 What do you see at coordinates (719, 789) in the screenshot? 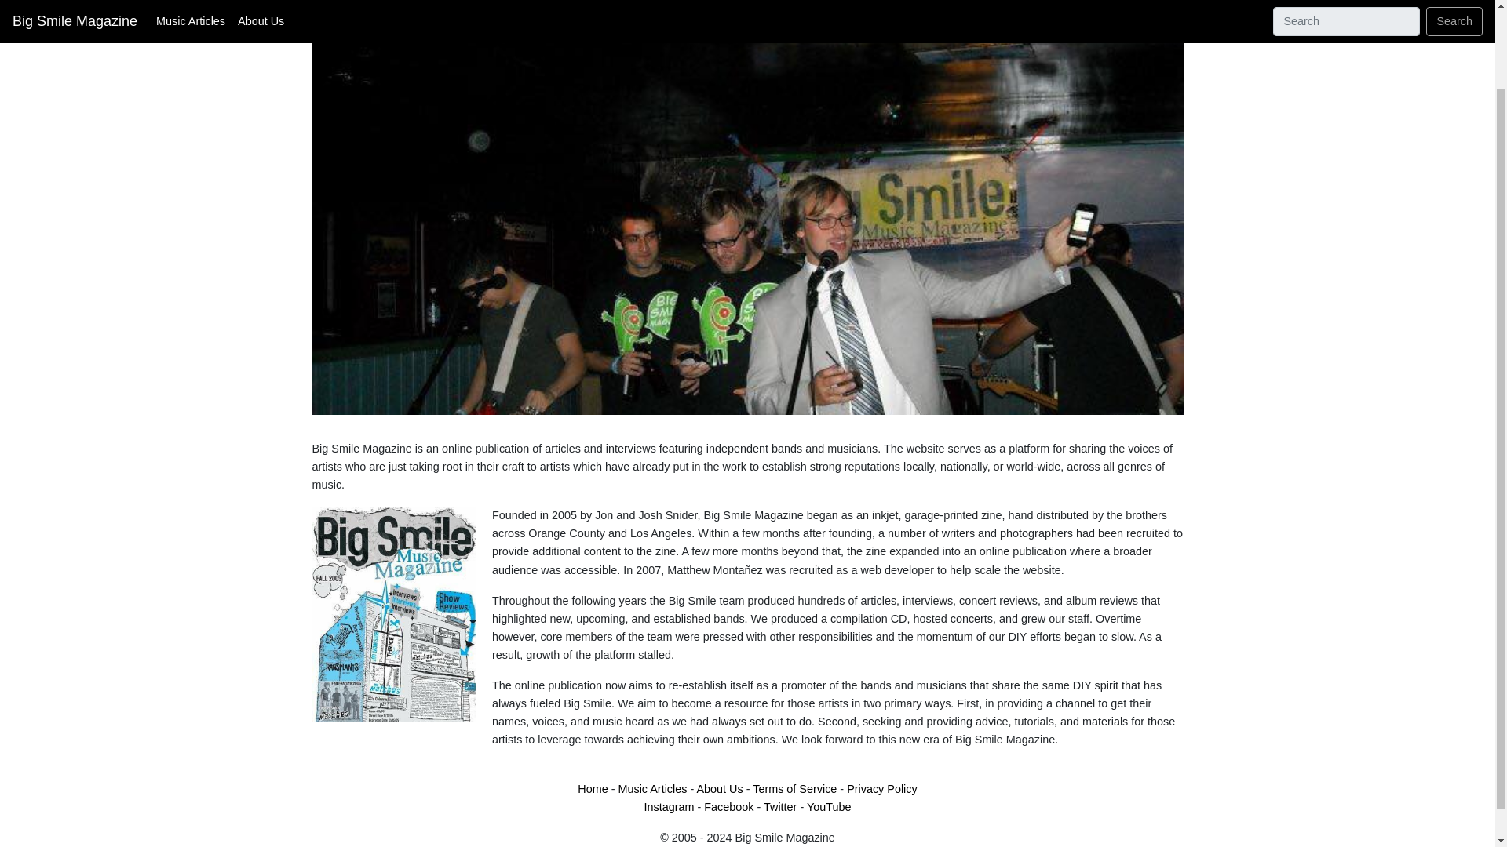
I see `About Us` at bounding box center [719, 789].